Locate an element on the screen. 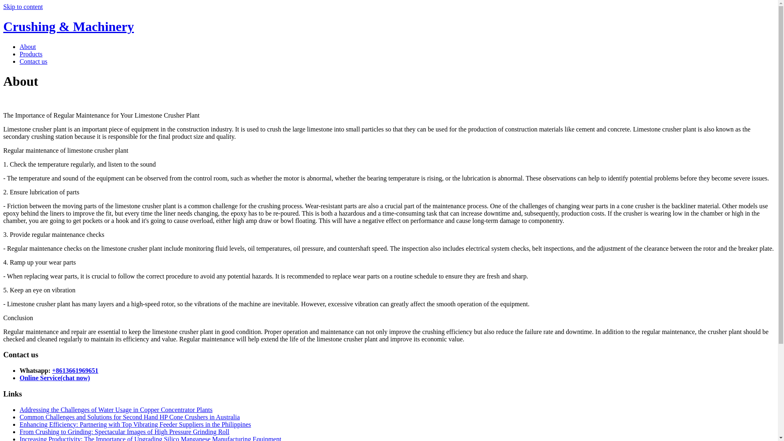 This screenshot has width=784, height=441. Home is located at coordinates (69, 27).